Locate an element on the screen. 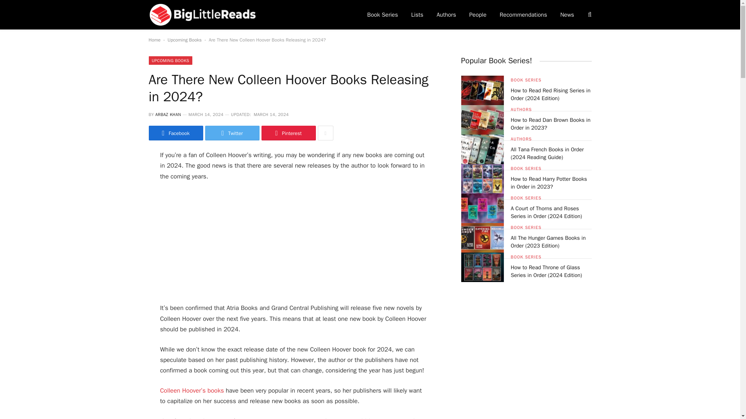  Share on Facebook is located at coordinates (176, 133).